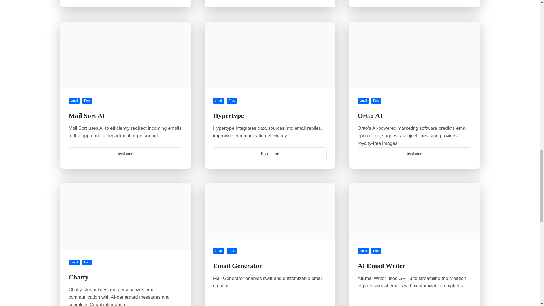 This screenshot has height=306, width=544. I want to click on Mail Sort AI, so click(87, 116).